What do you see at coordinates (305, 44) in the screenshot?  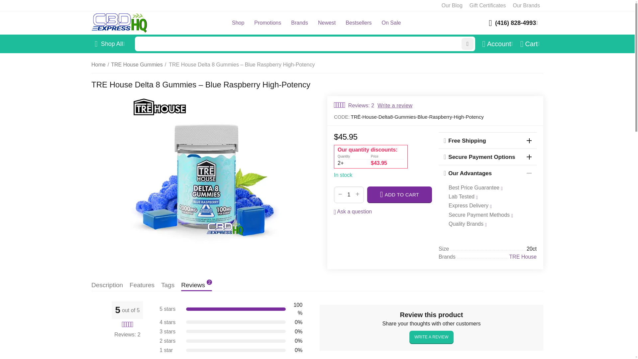 I see `Search` at bounding box center [305, 44].